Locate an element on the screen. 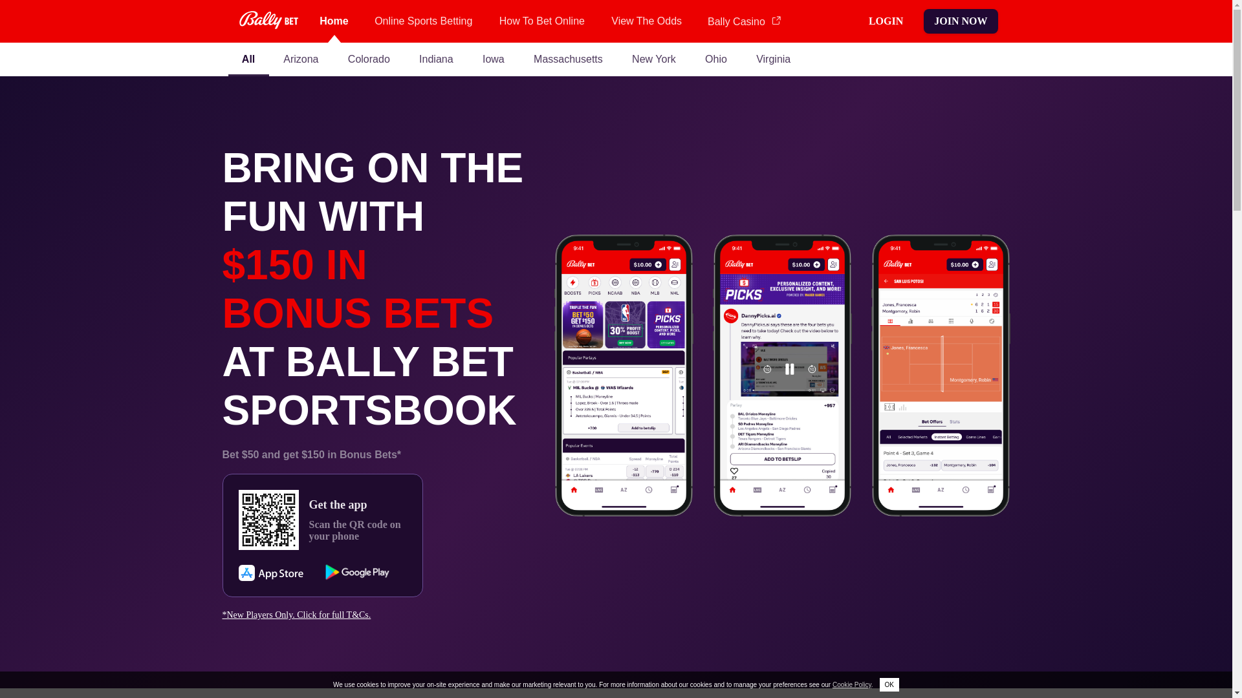 The image size is (1242, 698). New York is located at coordinates (653, 59).